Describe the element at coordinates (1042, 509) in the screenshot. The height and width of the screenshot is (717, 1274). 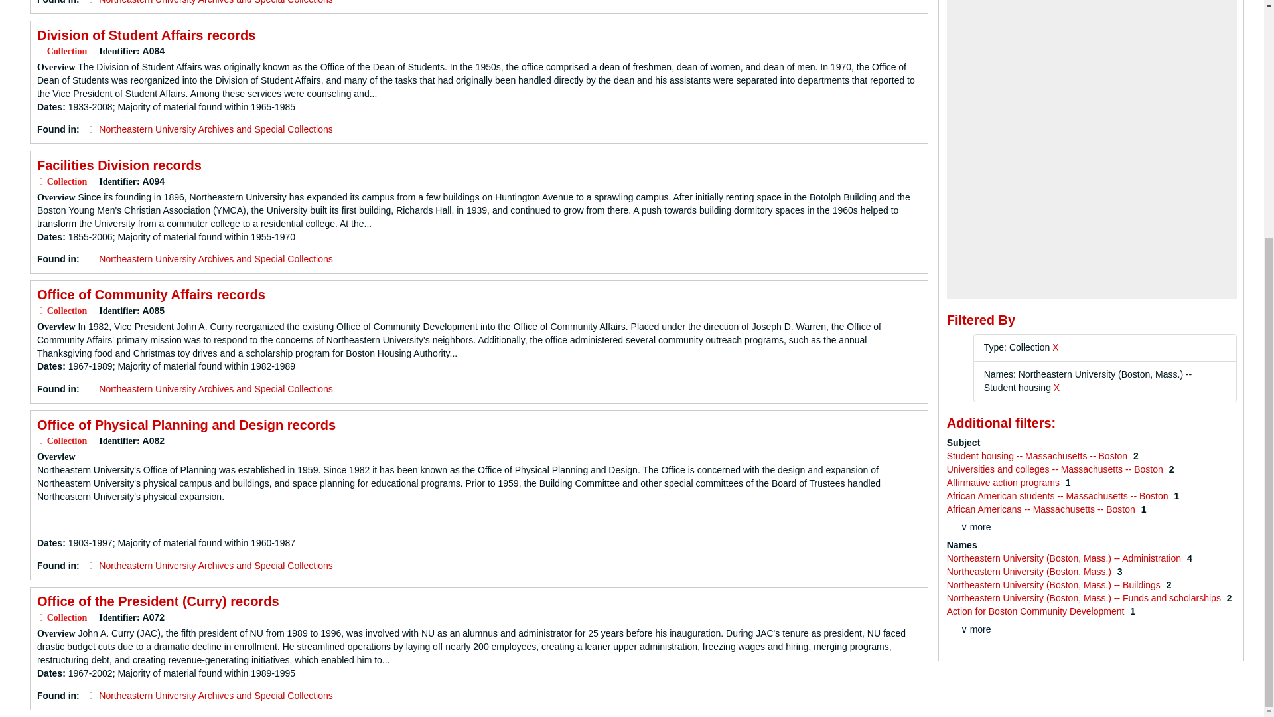
I see `African Americans -- Massachusetts -- Boston` at that location.